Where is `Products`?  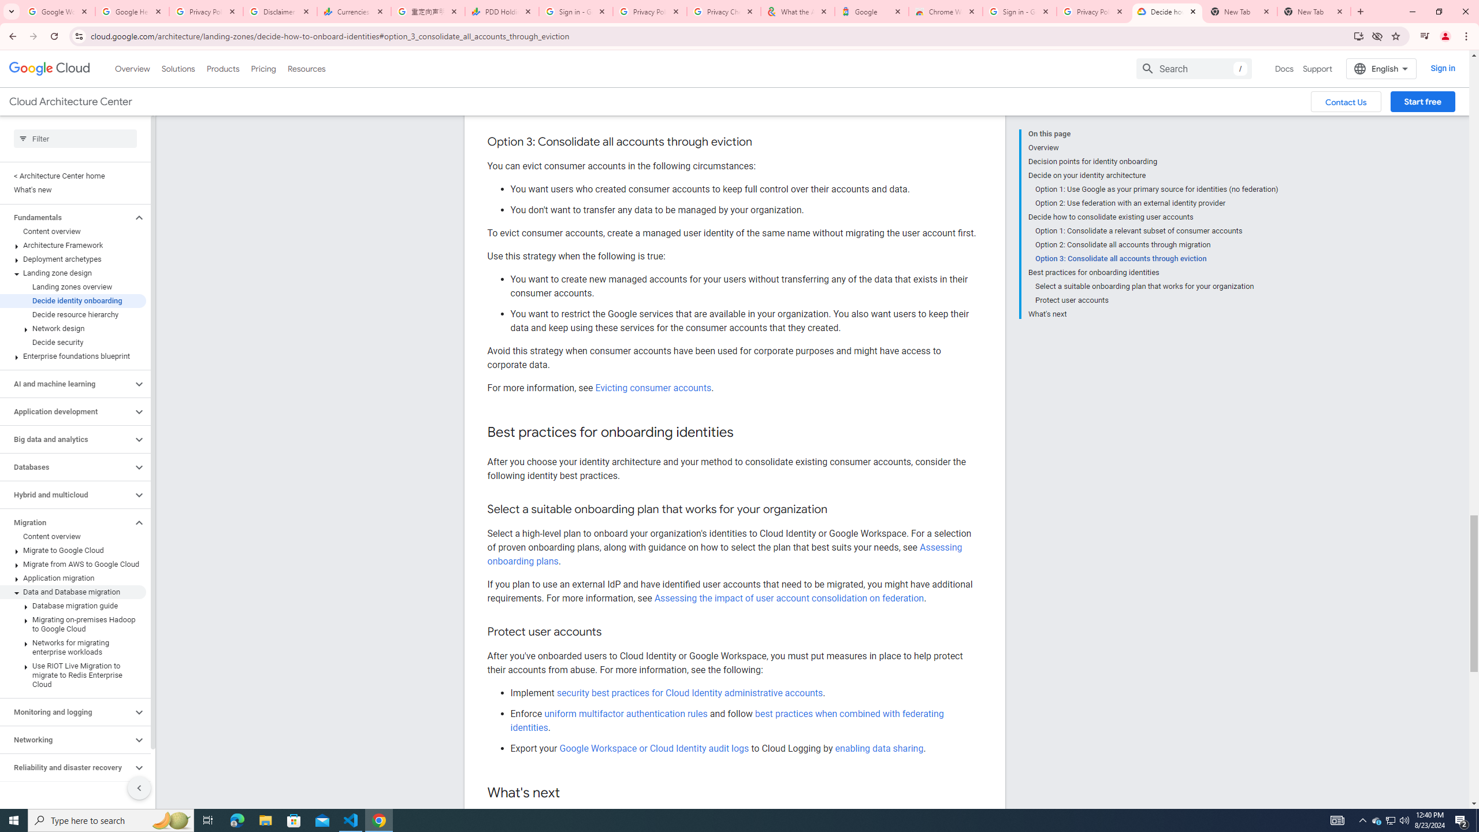
Products is located at coordinates (222, 68).